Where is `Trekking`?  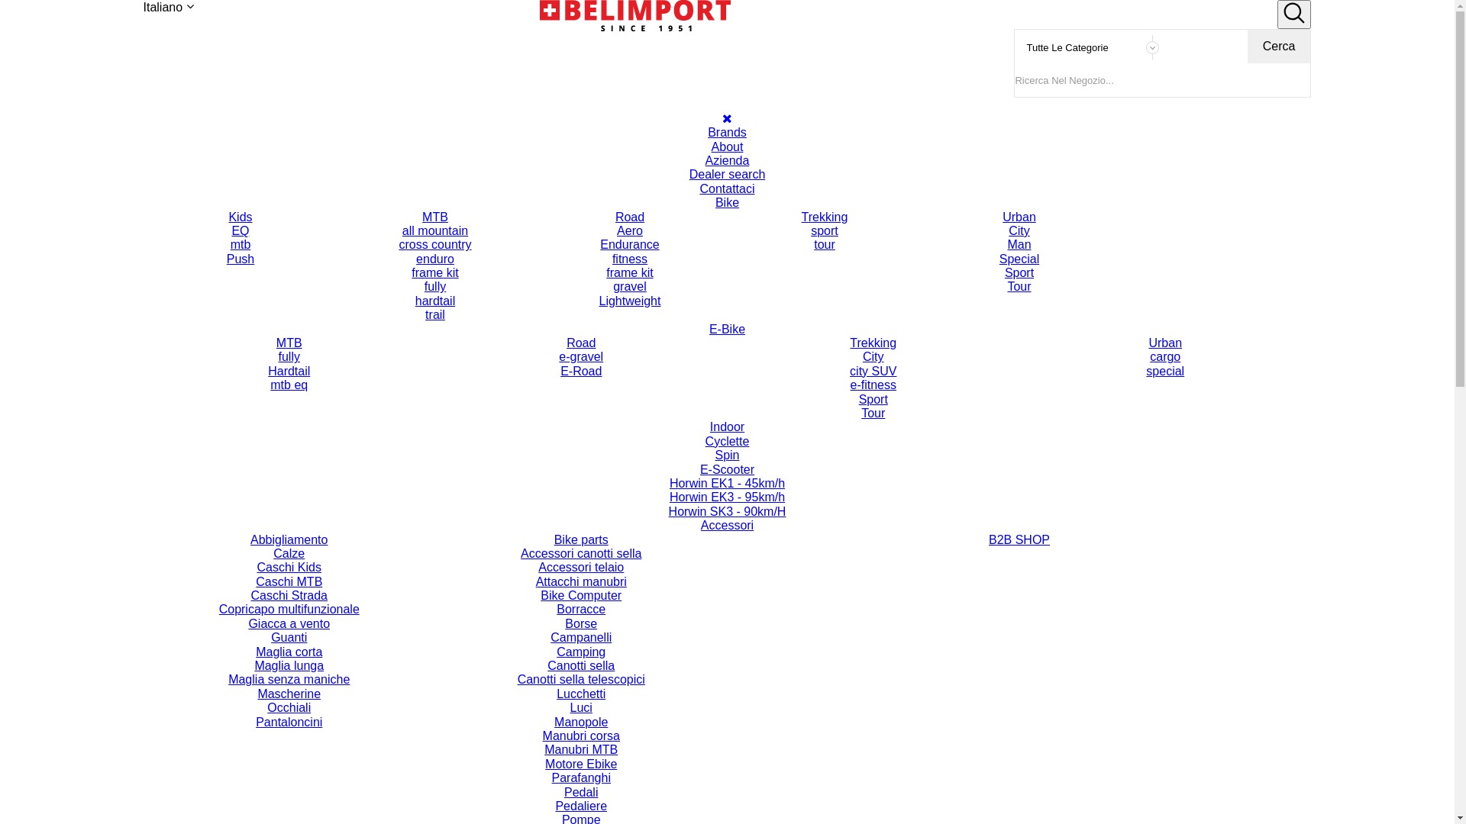 Trekking is located at coordinates (825, 217).